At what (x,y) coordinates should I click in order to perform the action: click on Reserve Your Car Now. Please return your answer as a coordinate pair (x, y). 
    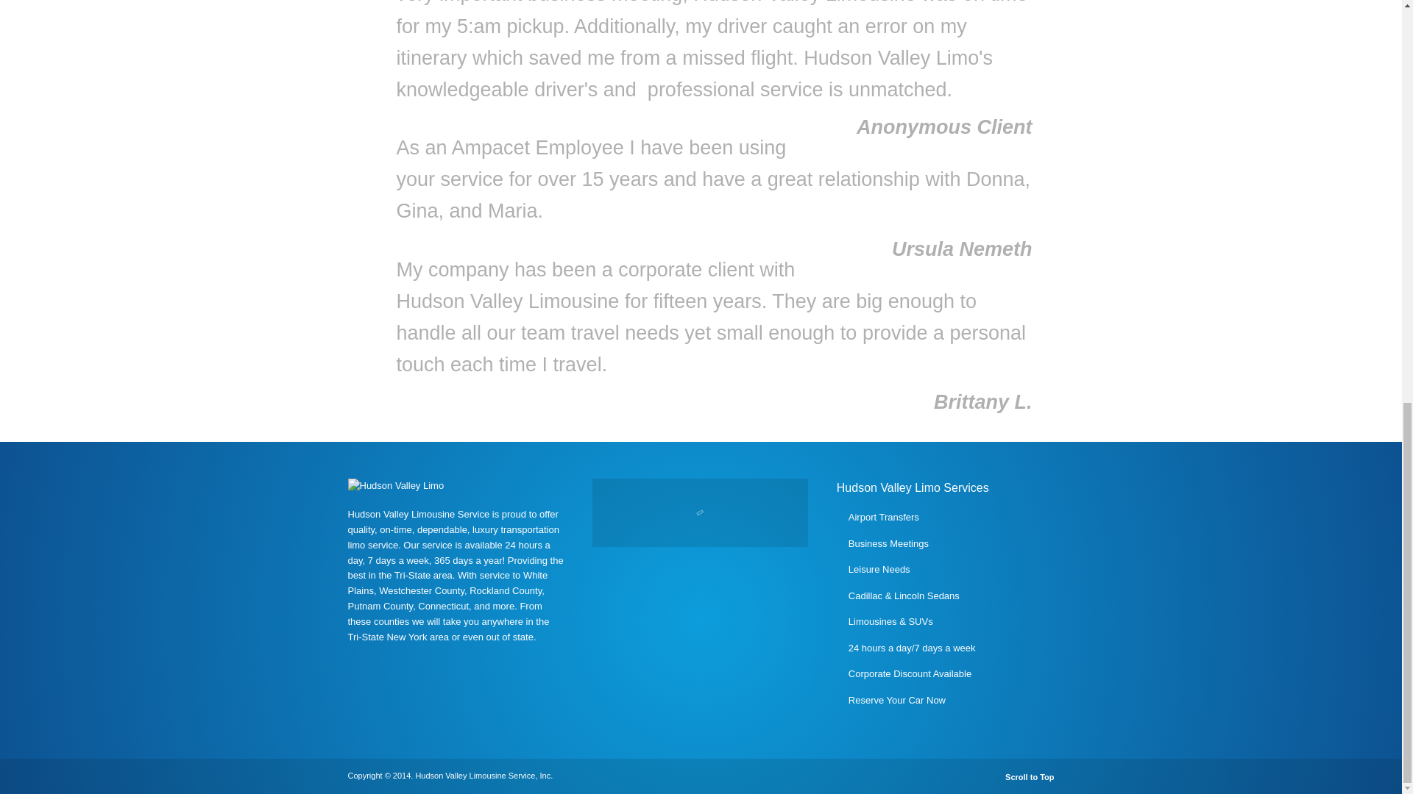
    Looking at the image, I should click on (896, 699).